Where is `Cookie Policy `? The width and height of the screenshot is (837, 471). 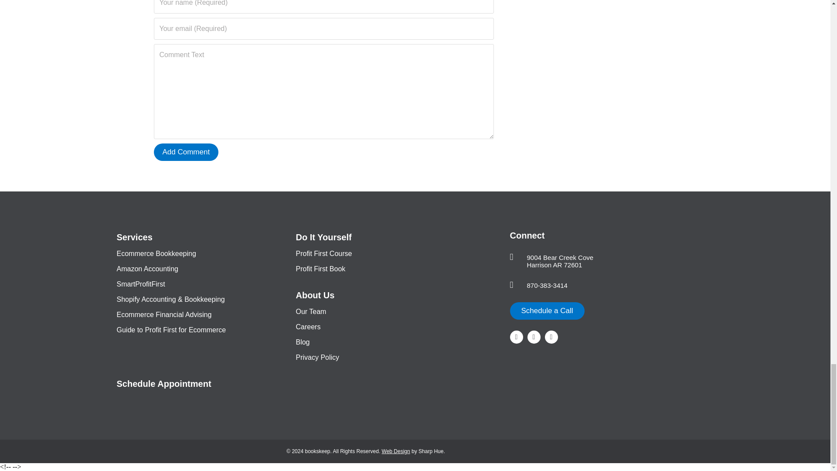
Cookie Policy  is located at coordinates (528, 451).